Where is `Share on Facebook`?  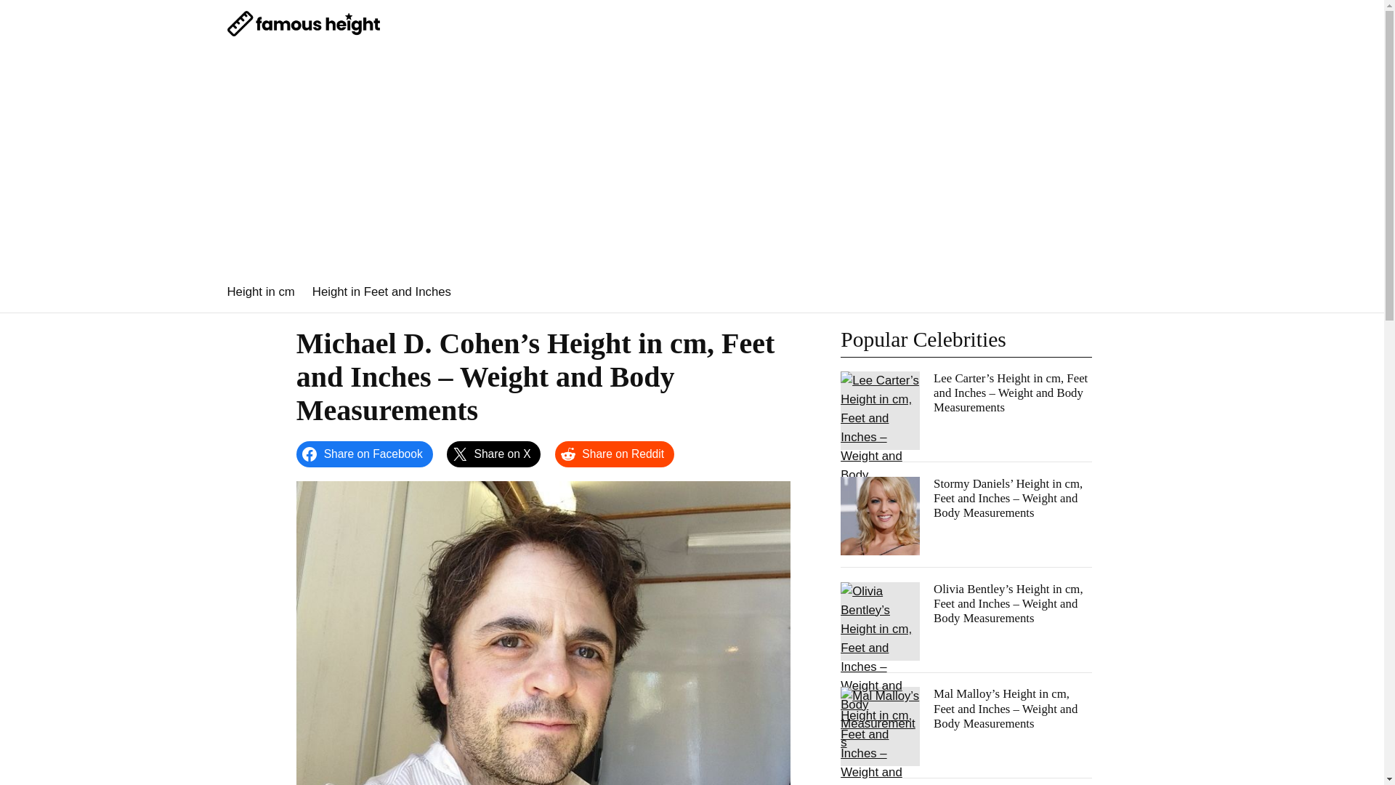
Share on Facebook is located at coordinates (364, 454).